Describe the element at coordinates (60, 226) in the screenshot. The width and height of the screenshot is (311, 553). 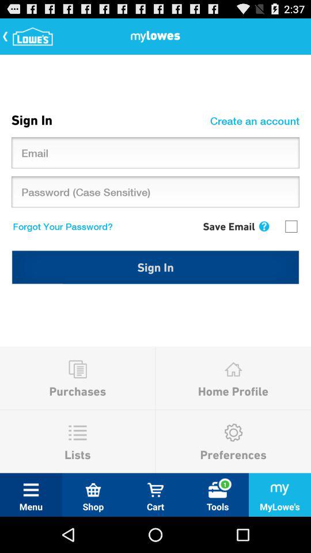
I see `select item to the left of the save email` at that location.